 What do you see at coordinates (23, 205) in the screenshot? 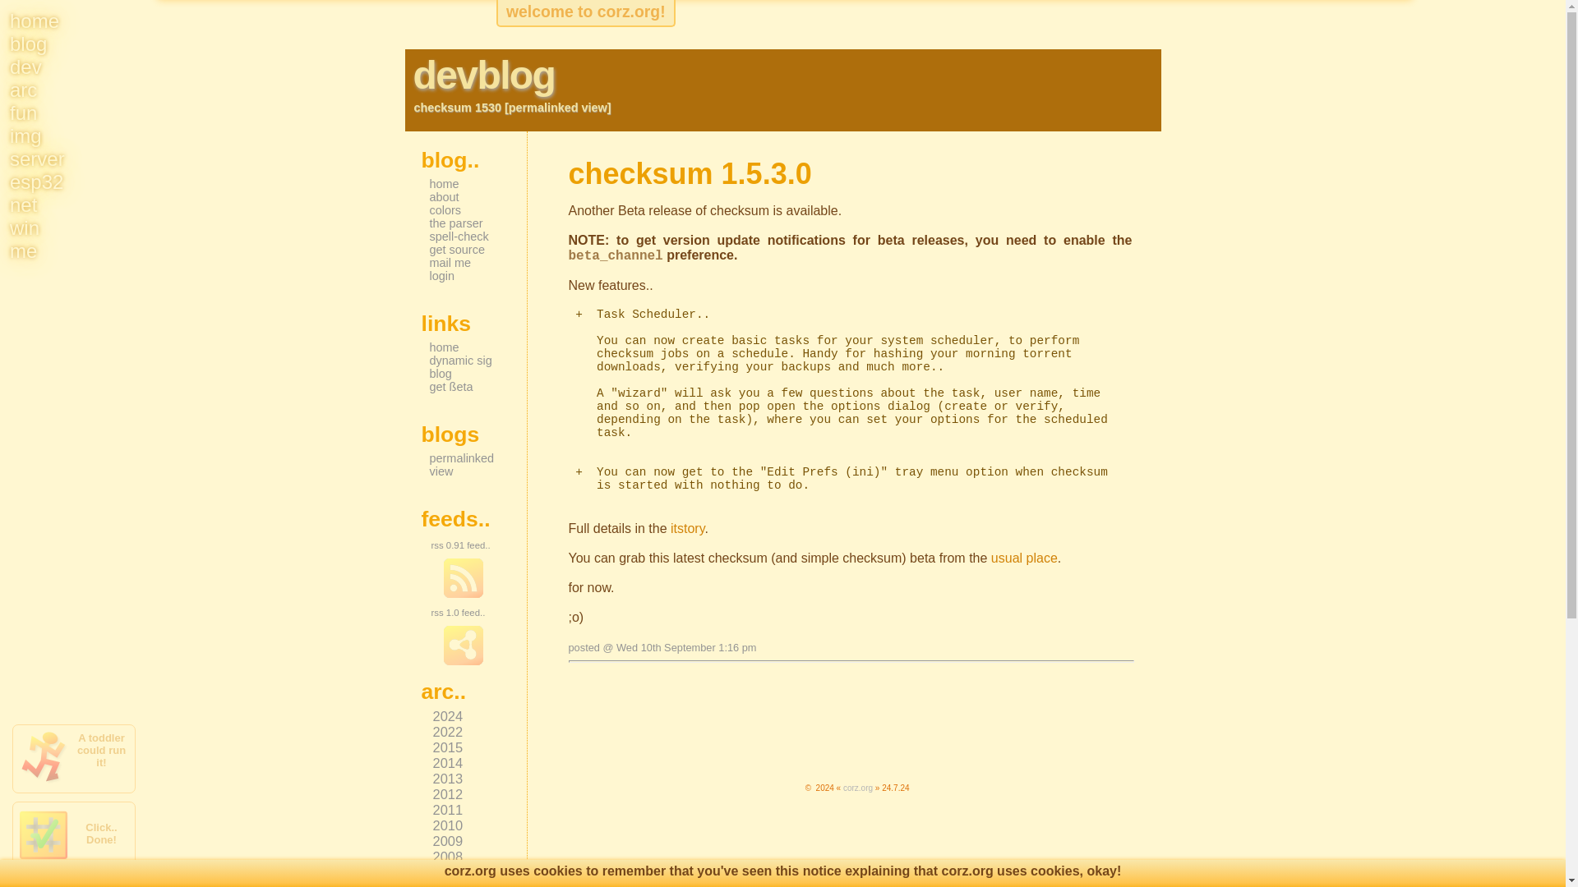
I see `net` at bounding box center [23, 205].